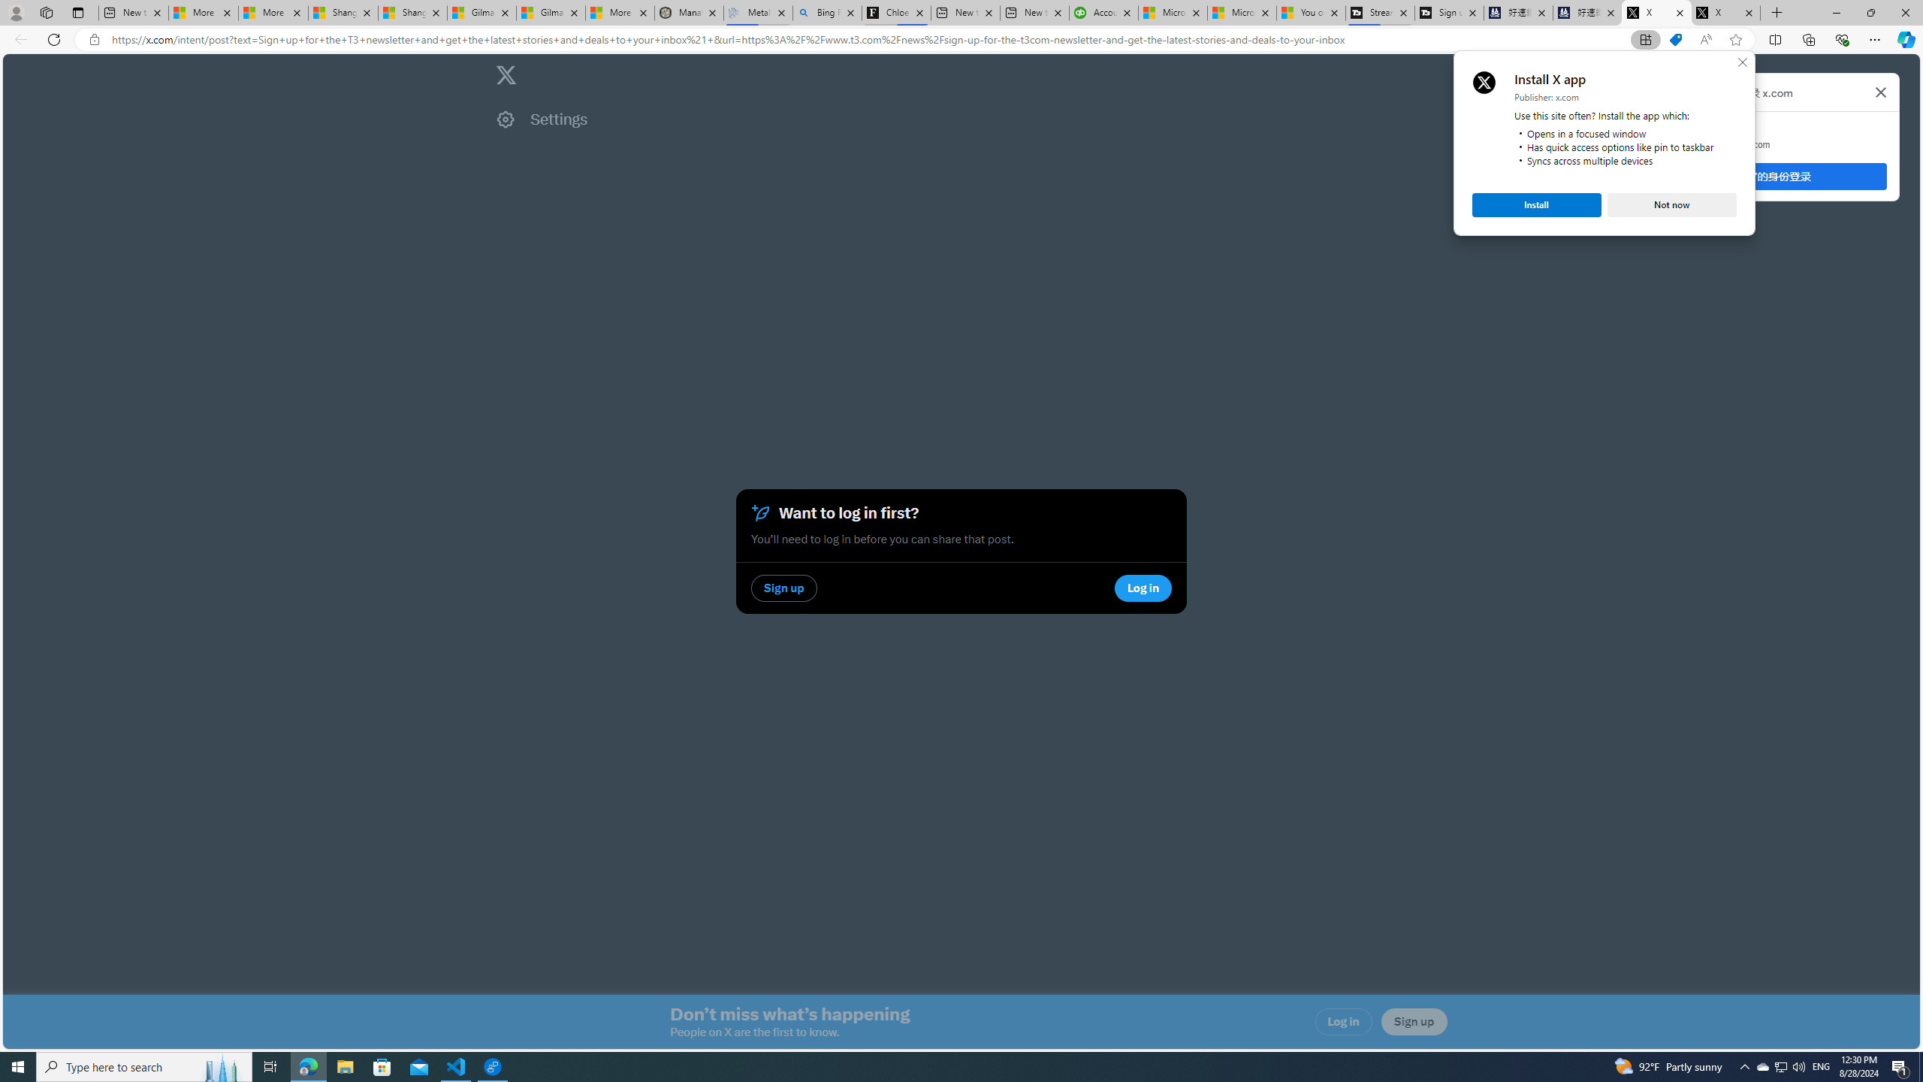 Image resolution: width=1923 pixels, height=1082 pixels. I want to click on Notification Chevron, so click(1744, 1067).